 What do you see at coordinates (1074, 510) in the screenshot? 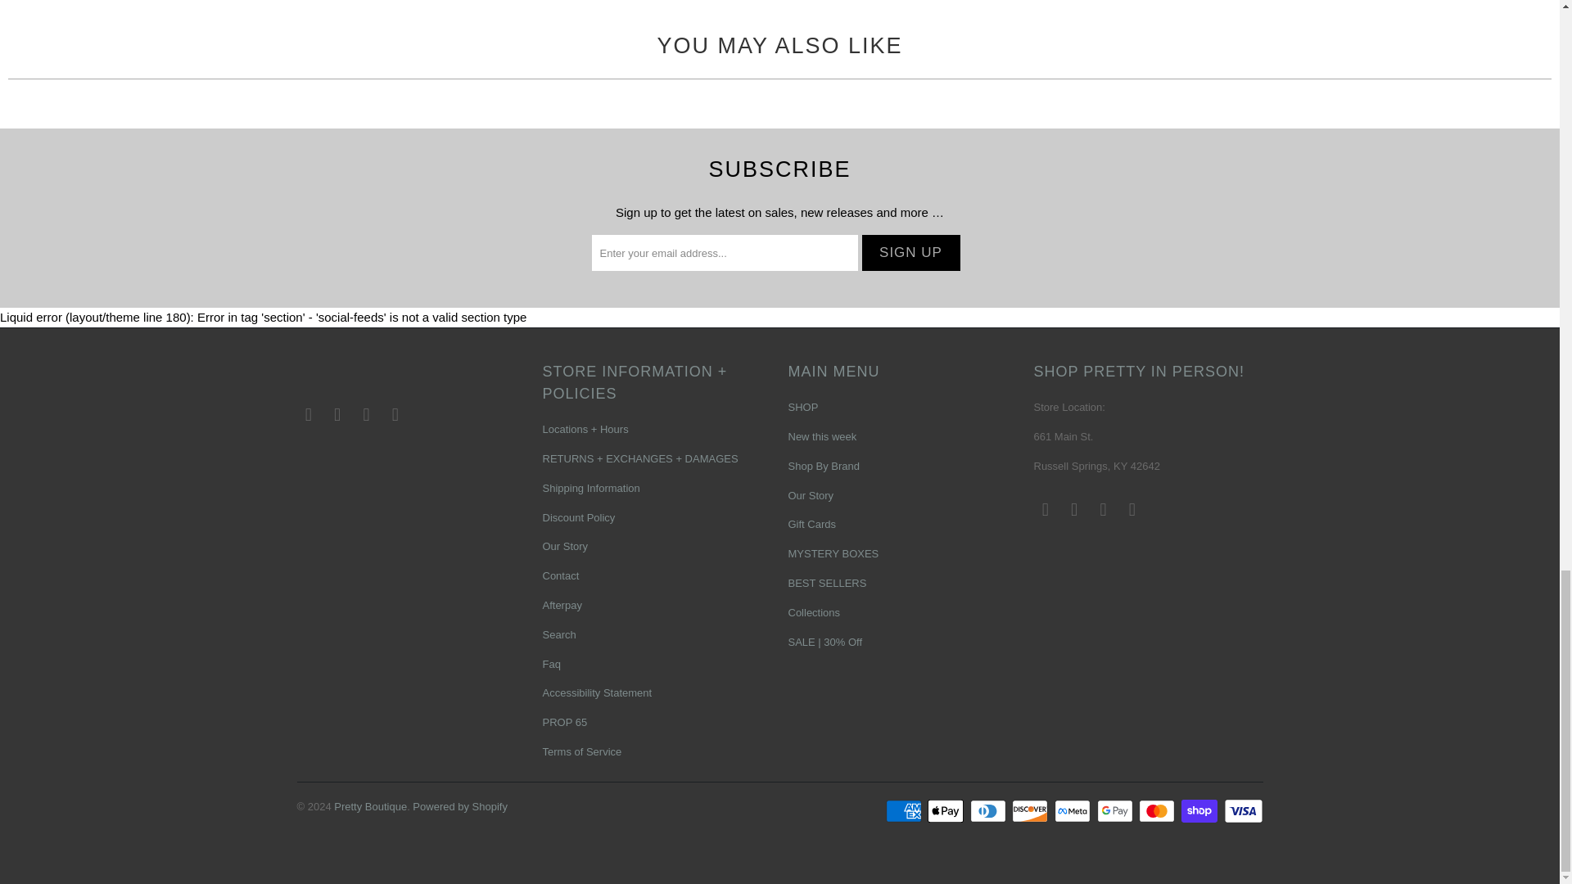
I see `Pretty Boutique  on Pinterest` at bounding box center [1074, 510].